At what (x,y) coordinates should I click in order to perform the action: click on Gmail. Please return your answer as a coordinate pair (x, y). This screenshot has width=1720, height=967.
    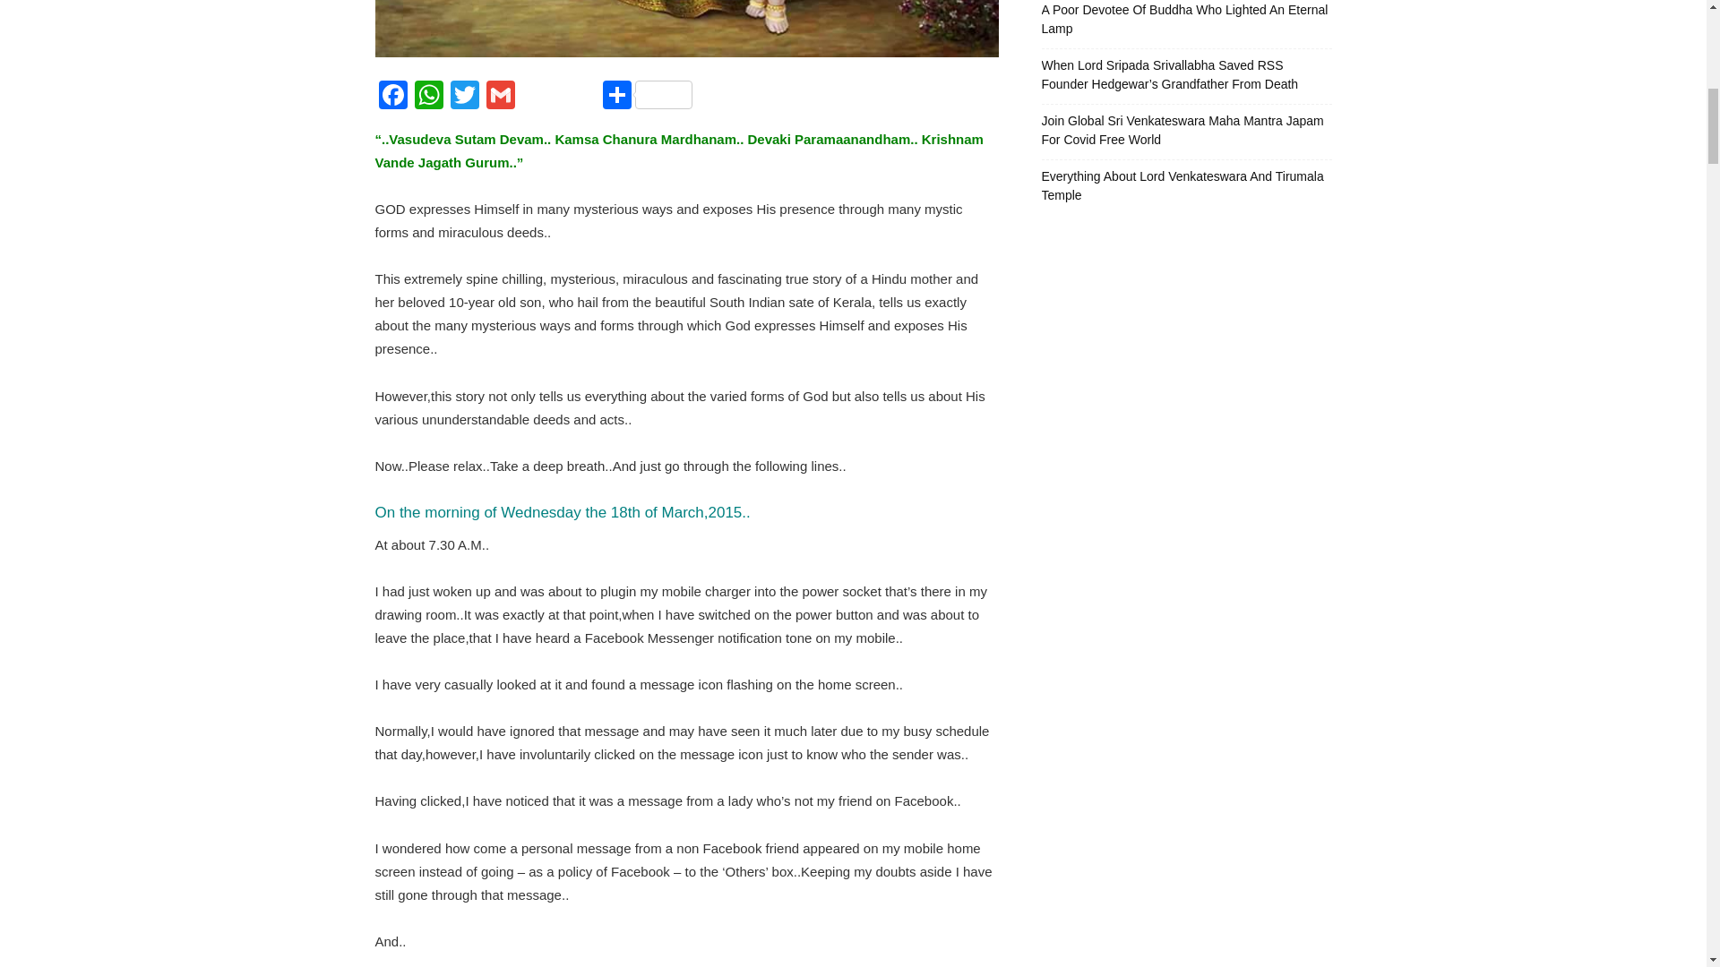
    Looking at the image, I should click on (499, 97).